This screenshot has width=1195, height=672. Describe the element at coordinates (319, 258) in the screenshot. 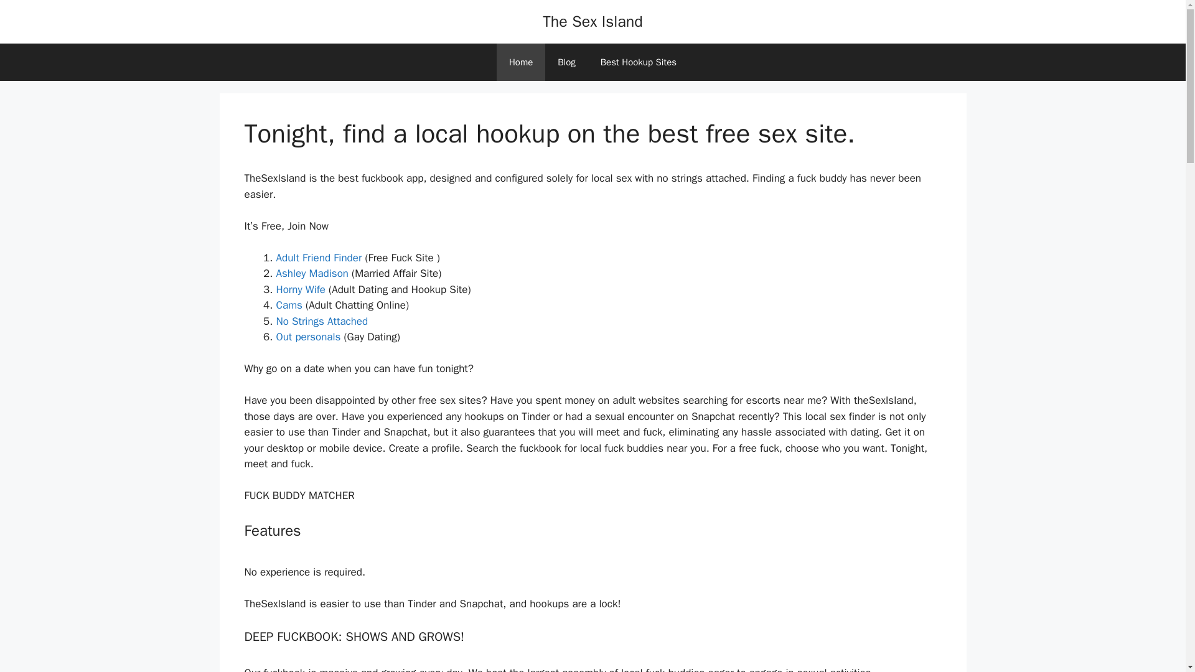

I see `Adult Friend Finder` at that location.